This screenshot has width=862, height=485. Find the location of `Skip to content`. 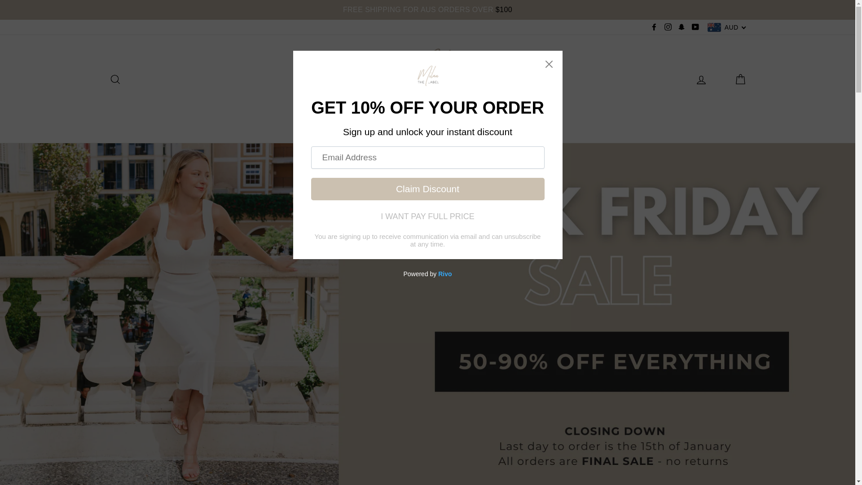

Skip to content is located at coordinates (0, 0).